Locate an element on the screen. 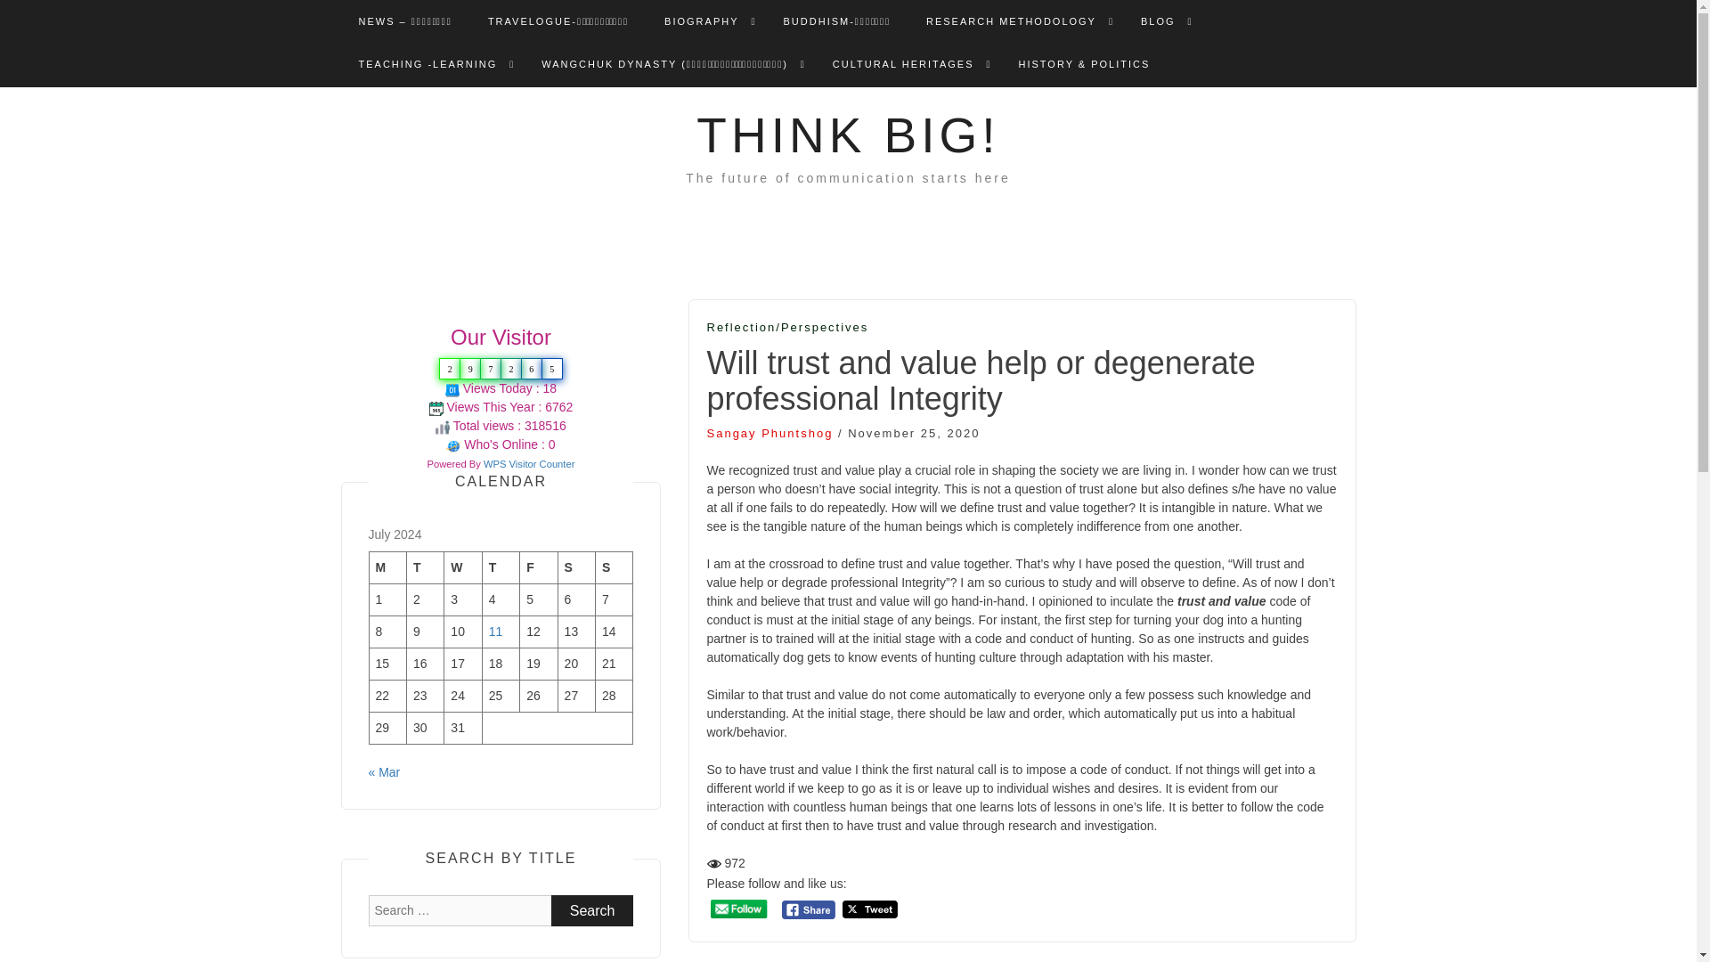 Image resolution: width=1710 pixels, height=962 pixels. Search is located at coordinates (592, 910).